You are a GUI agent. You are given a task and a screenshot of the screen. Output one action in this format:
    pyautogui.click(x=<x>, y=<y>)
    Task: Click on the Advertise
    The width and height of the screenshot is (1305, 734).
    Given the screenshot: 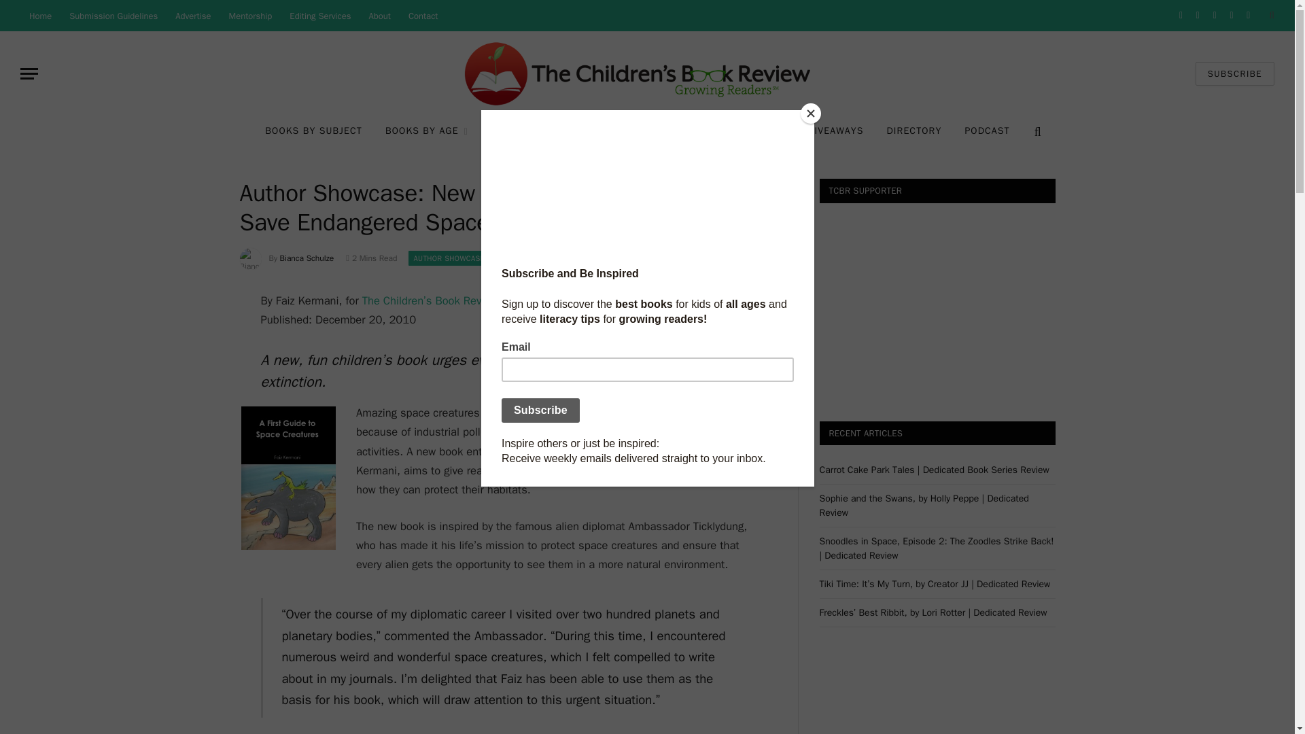 What is the action you would take?
    pyautogui.click(x=193, y=16)
    